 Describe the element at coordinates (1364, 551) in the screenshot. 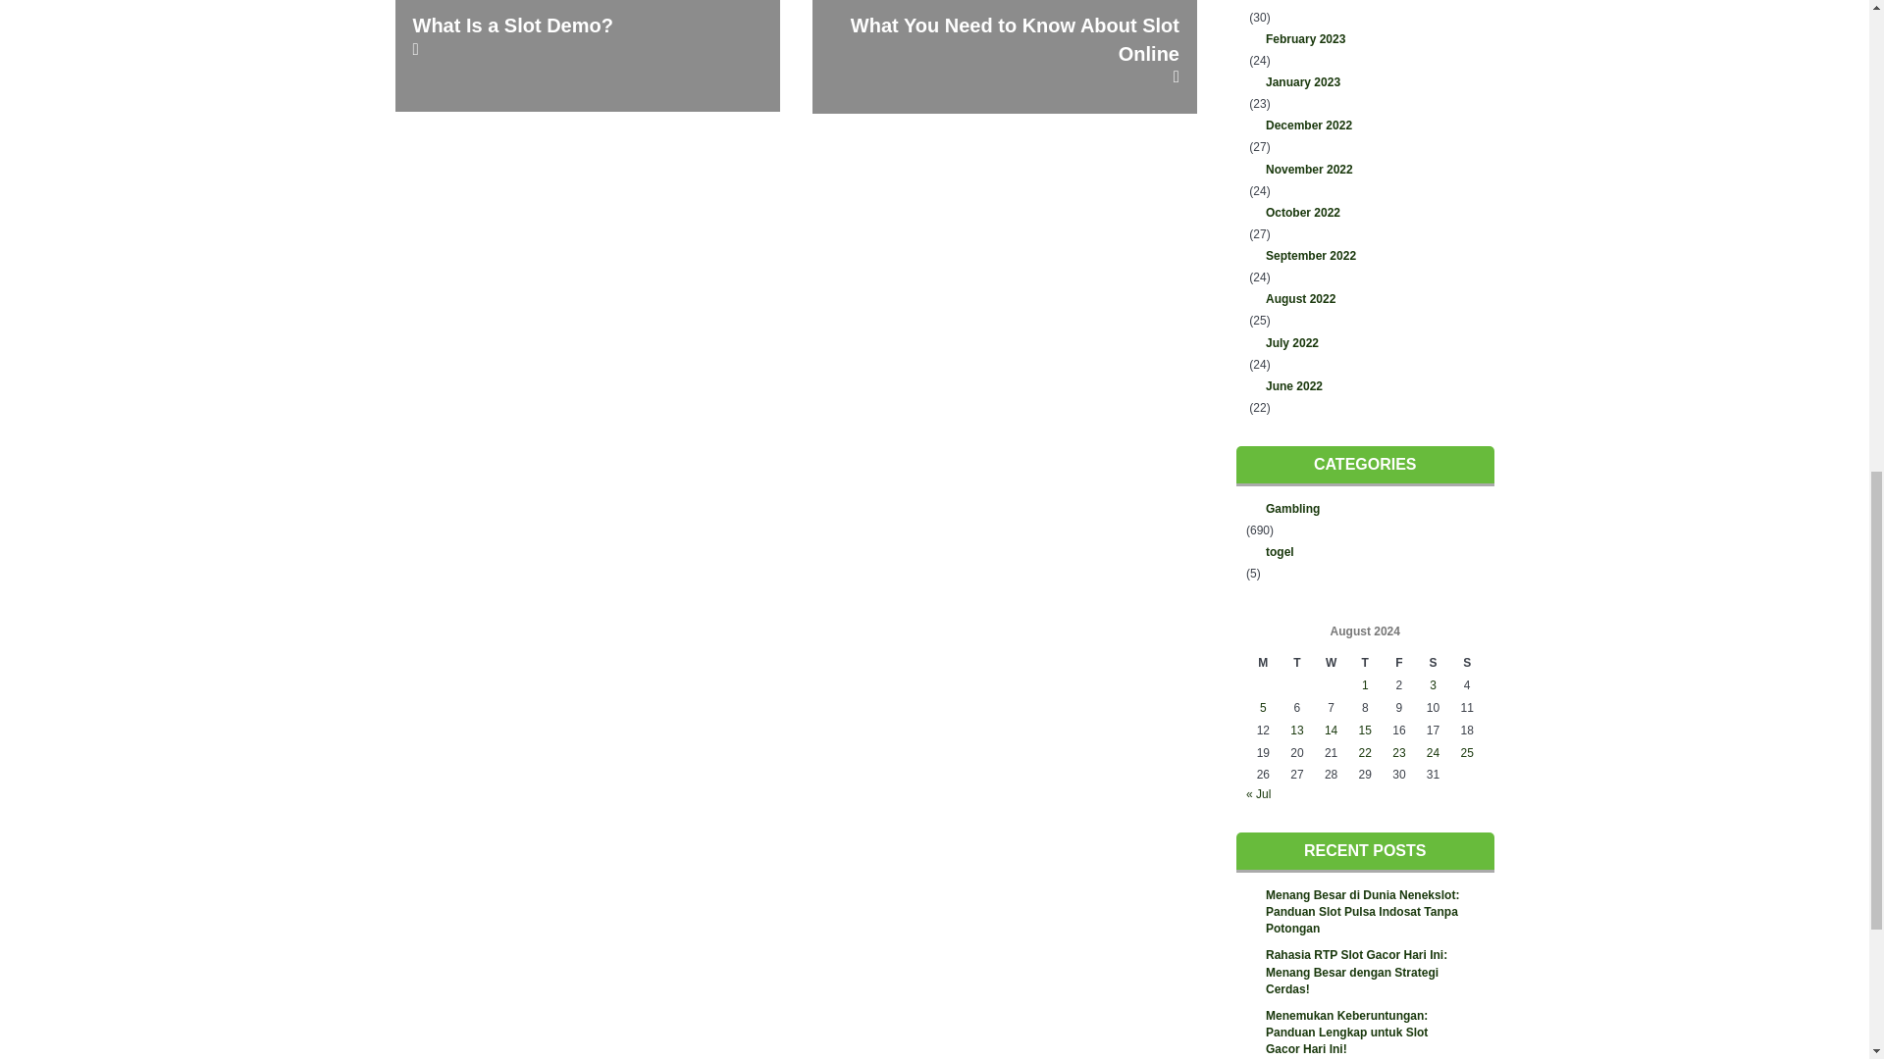

I see `togel` at that location.